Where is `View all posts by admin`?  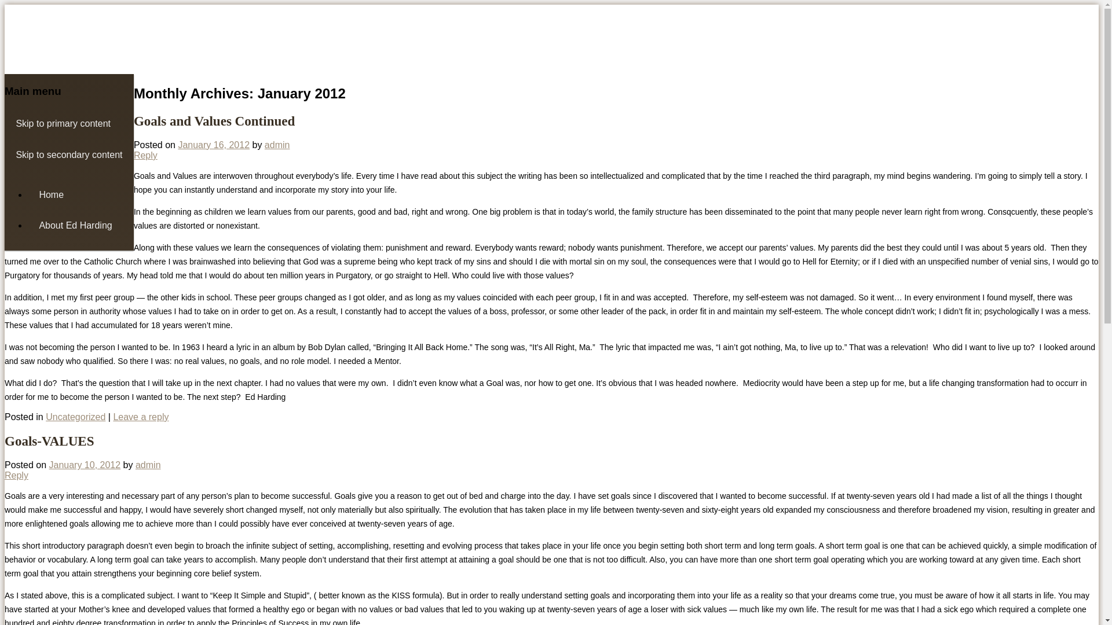 View all posts by admin is located at coordinates (277, 145).